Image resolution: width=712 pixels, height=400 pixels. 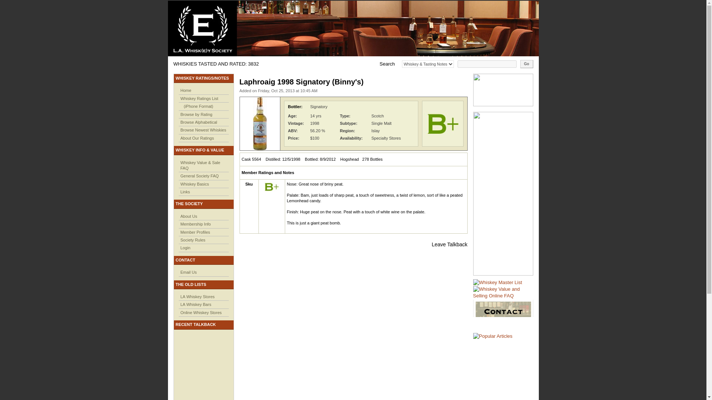 I want to click on Online Whiskey Stores, so click(x=201, y=313).